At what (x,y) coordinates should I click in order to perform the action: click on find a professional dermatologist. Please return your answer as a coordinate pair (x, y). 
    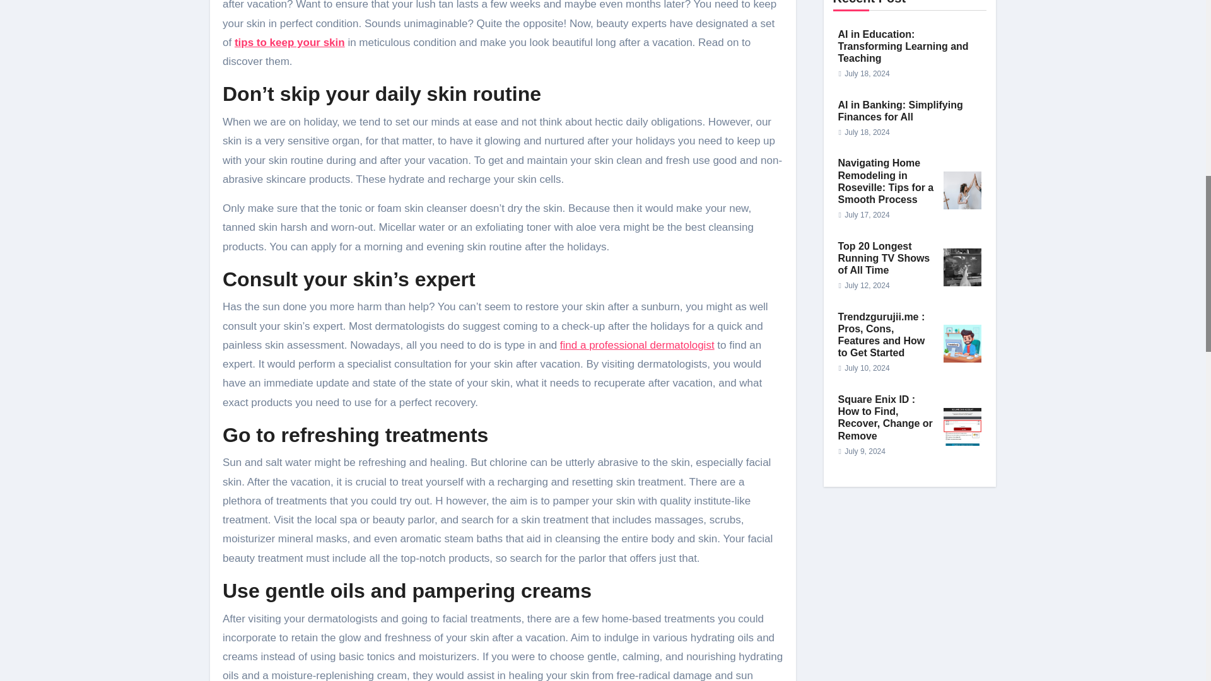
    Looking at the image, I should click on (637, 345).